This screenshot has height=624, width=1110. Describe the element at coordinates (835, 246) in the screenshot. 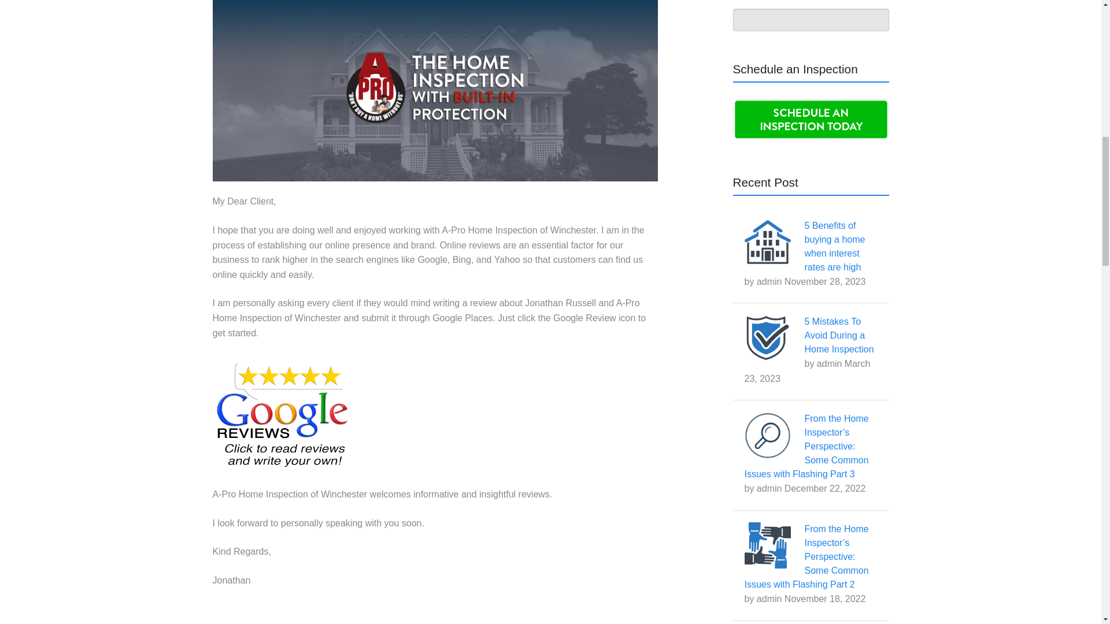

I see `5 Benefits of buying a home when interest rates are high` at that location.